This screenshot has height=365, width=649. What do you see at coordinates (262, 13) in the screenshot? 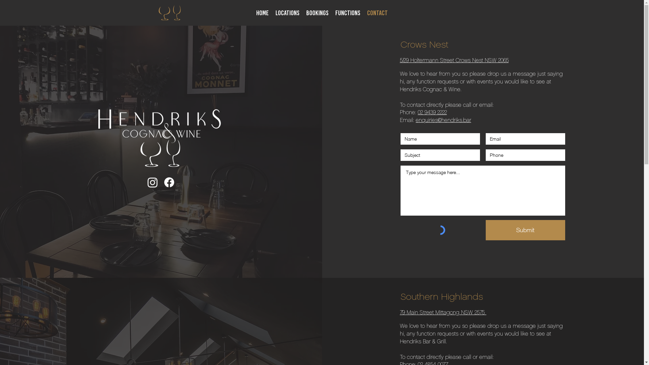
I see `HOME` at bounding box center [262, 13].